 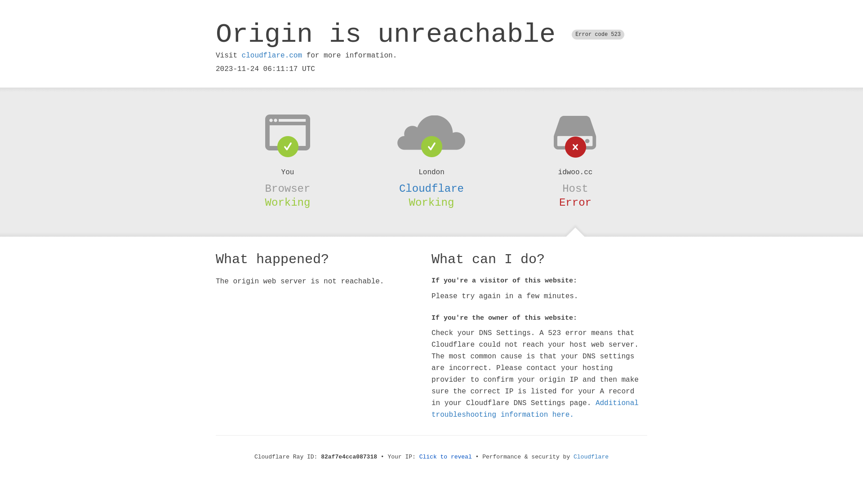 I want to click on Click to reveal, so click(x=446, y=457).